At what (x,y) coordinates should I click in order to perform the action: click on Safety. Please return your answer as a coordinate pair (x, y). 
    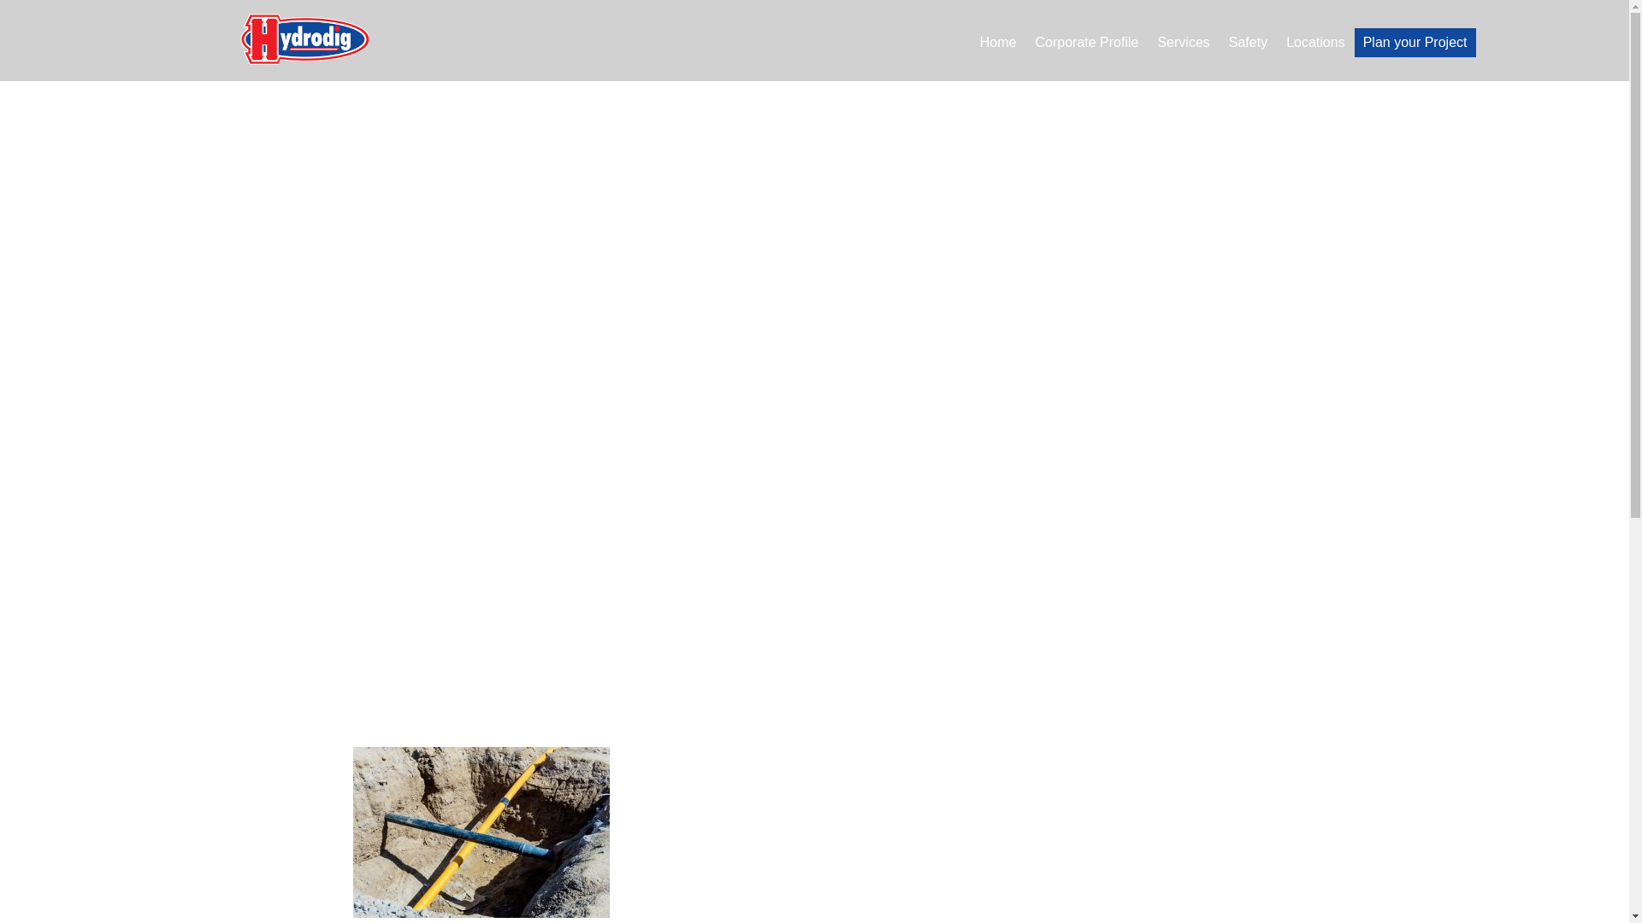
    Looking at the image, I should click on (1248, 46).